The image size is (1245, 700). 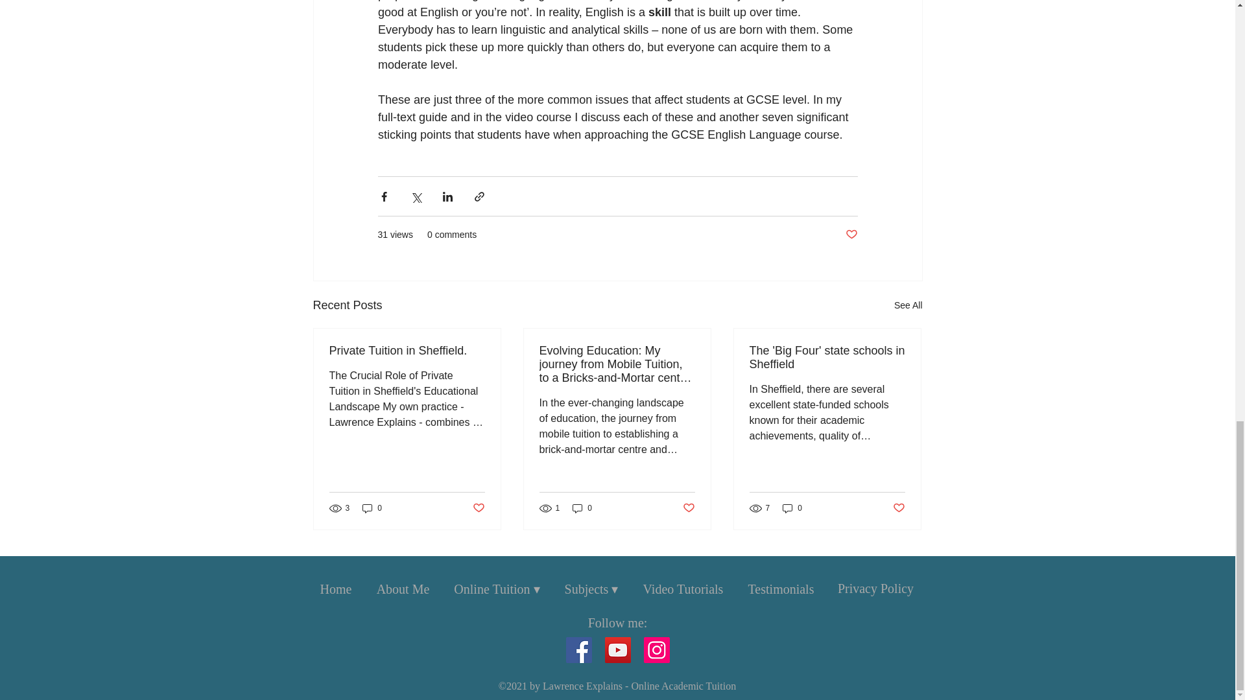 I want to click on Post not marked as liked, so click(x=851, y=235).